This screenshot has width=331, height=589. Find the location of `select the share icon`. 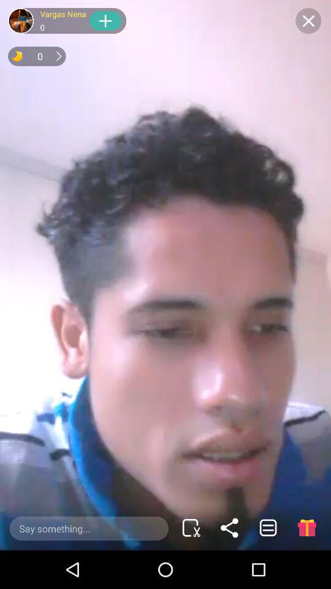

select the share icon is located at coordinates (229, 528).